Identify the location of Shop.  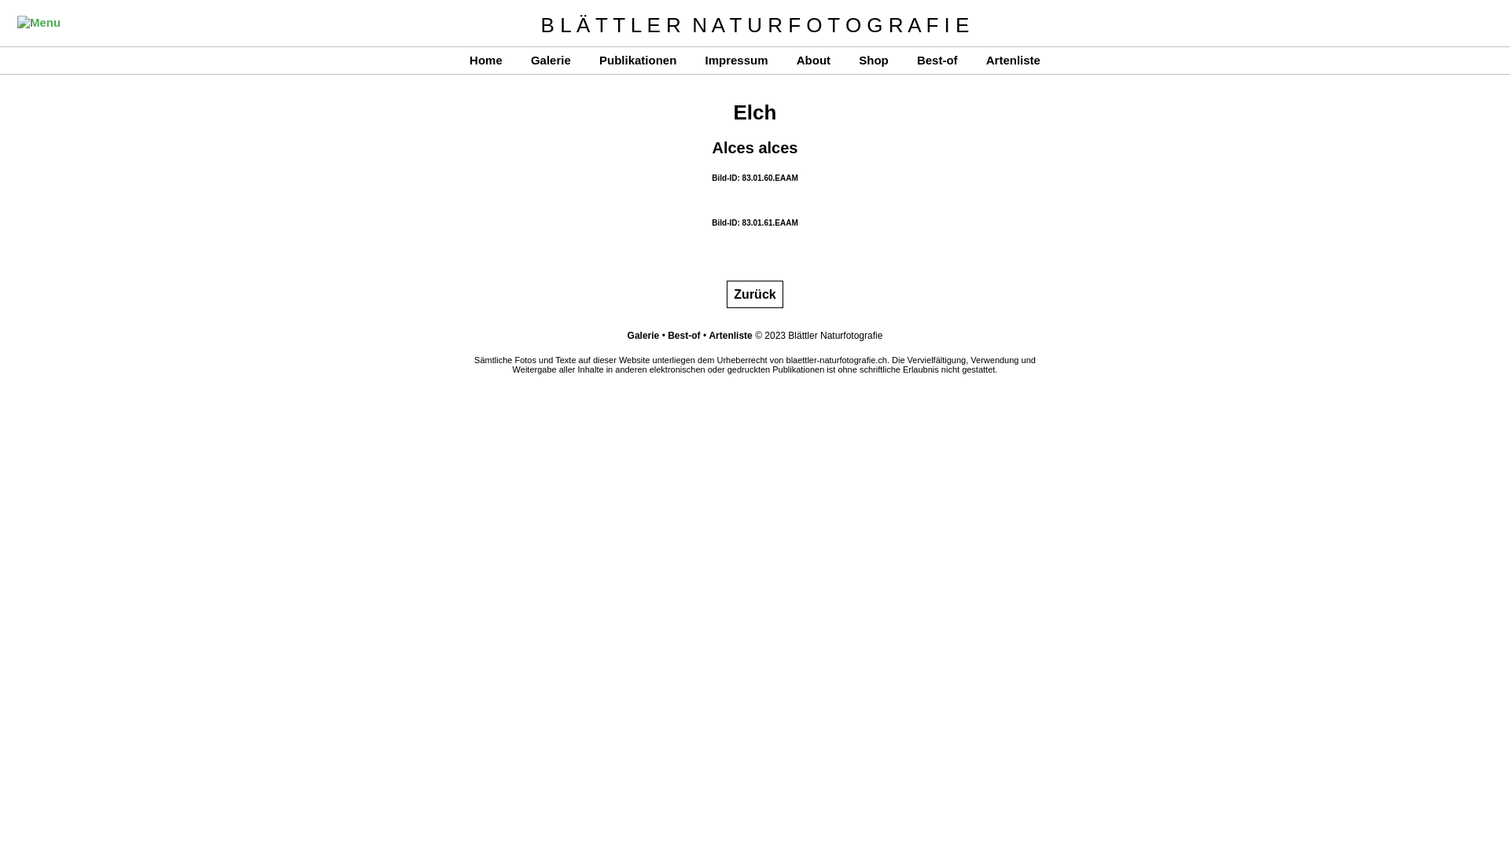
(874, 60).